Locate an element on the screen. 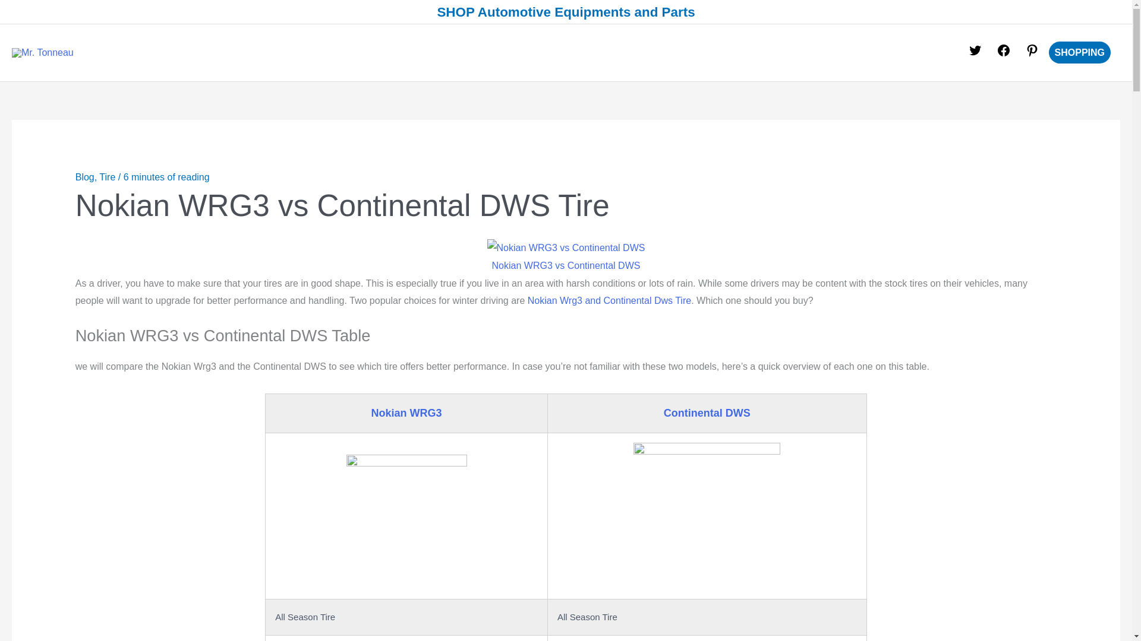  Nokian WRG2 vs WRG3 Tire is located at coordinates (609, 300).